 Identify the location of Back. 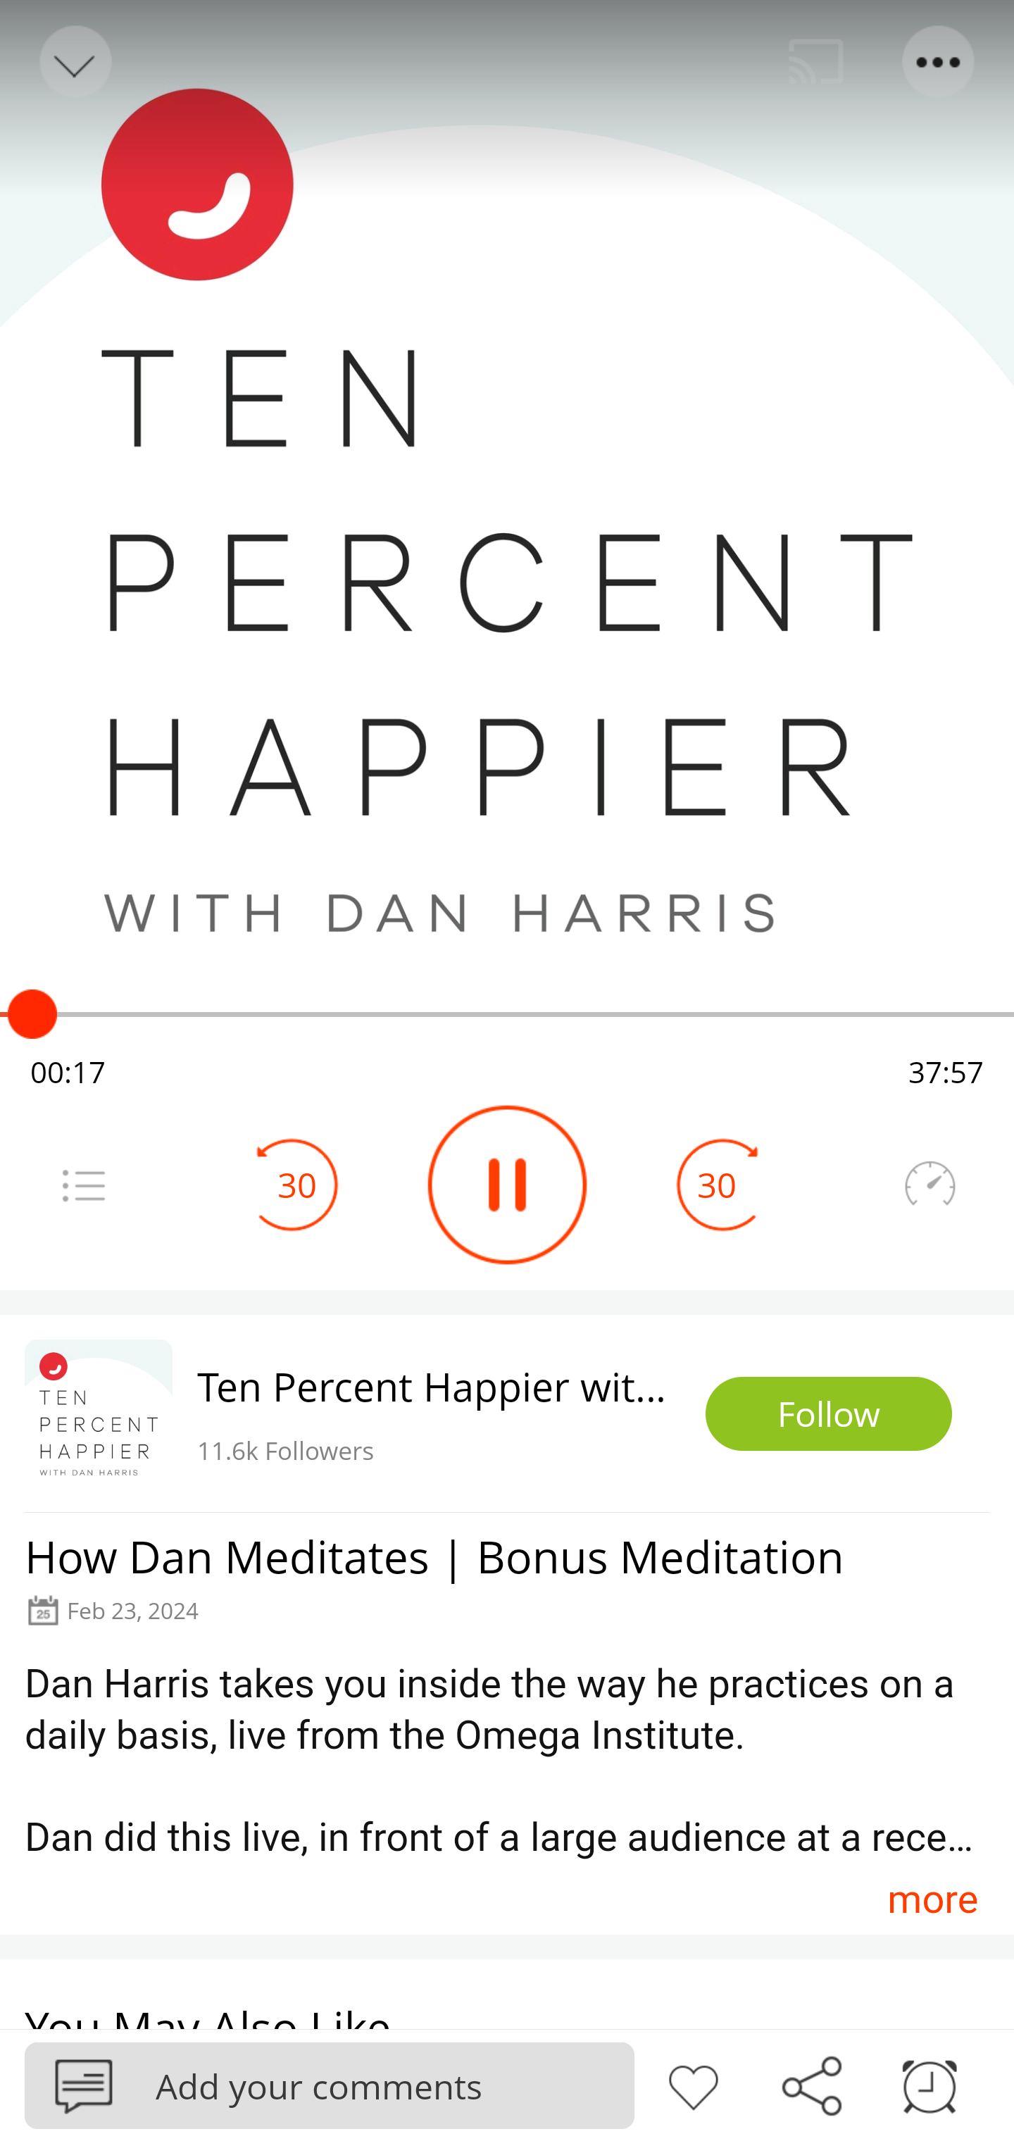
(73, 62).